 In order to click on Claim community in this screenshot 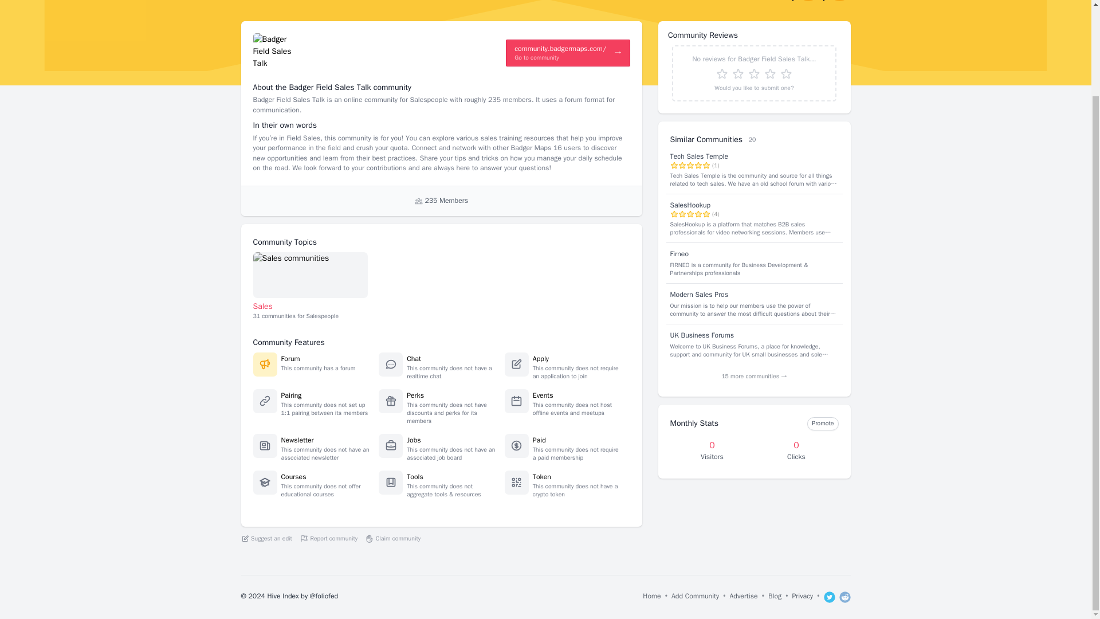, I will do `click(392, 539)`.